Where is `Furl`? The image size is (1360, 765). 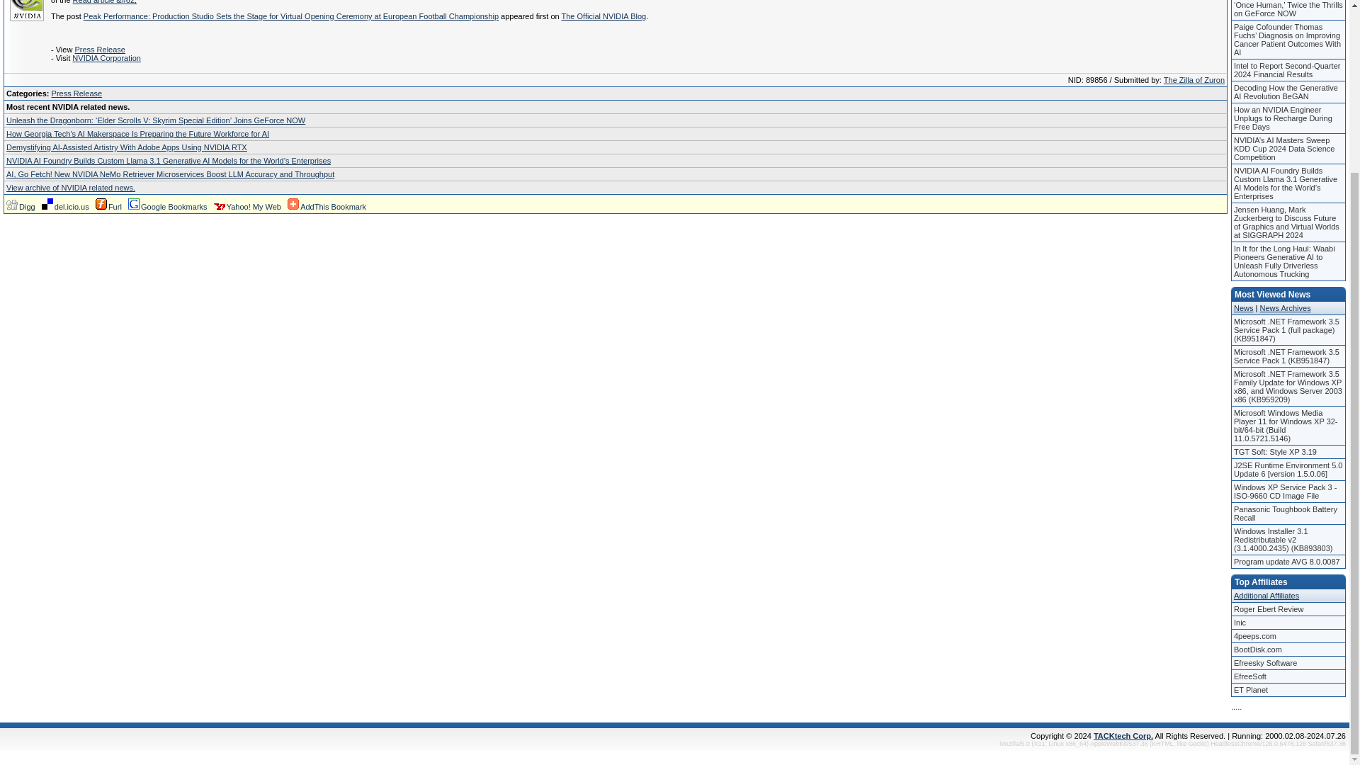
Furl is located at coordinates (108, 207).